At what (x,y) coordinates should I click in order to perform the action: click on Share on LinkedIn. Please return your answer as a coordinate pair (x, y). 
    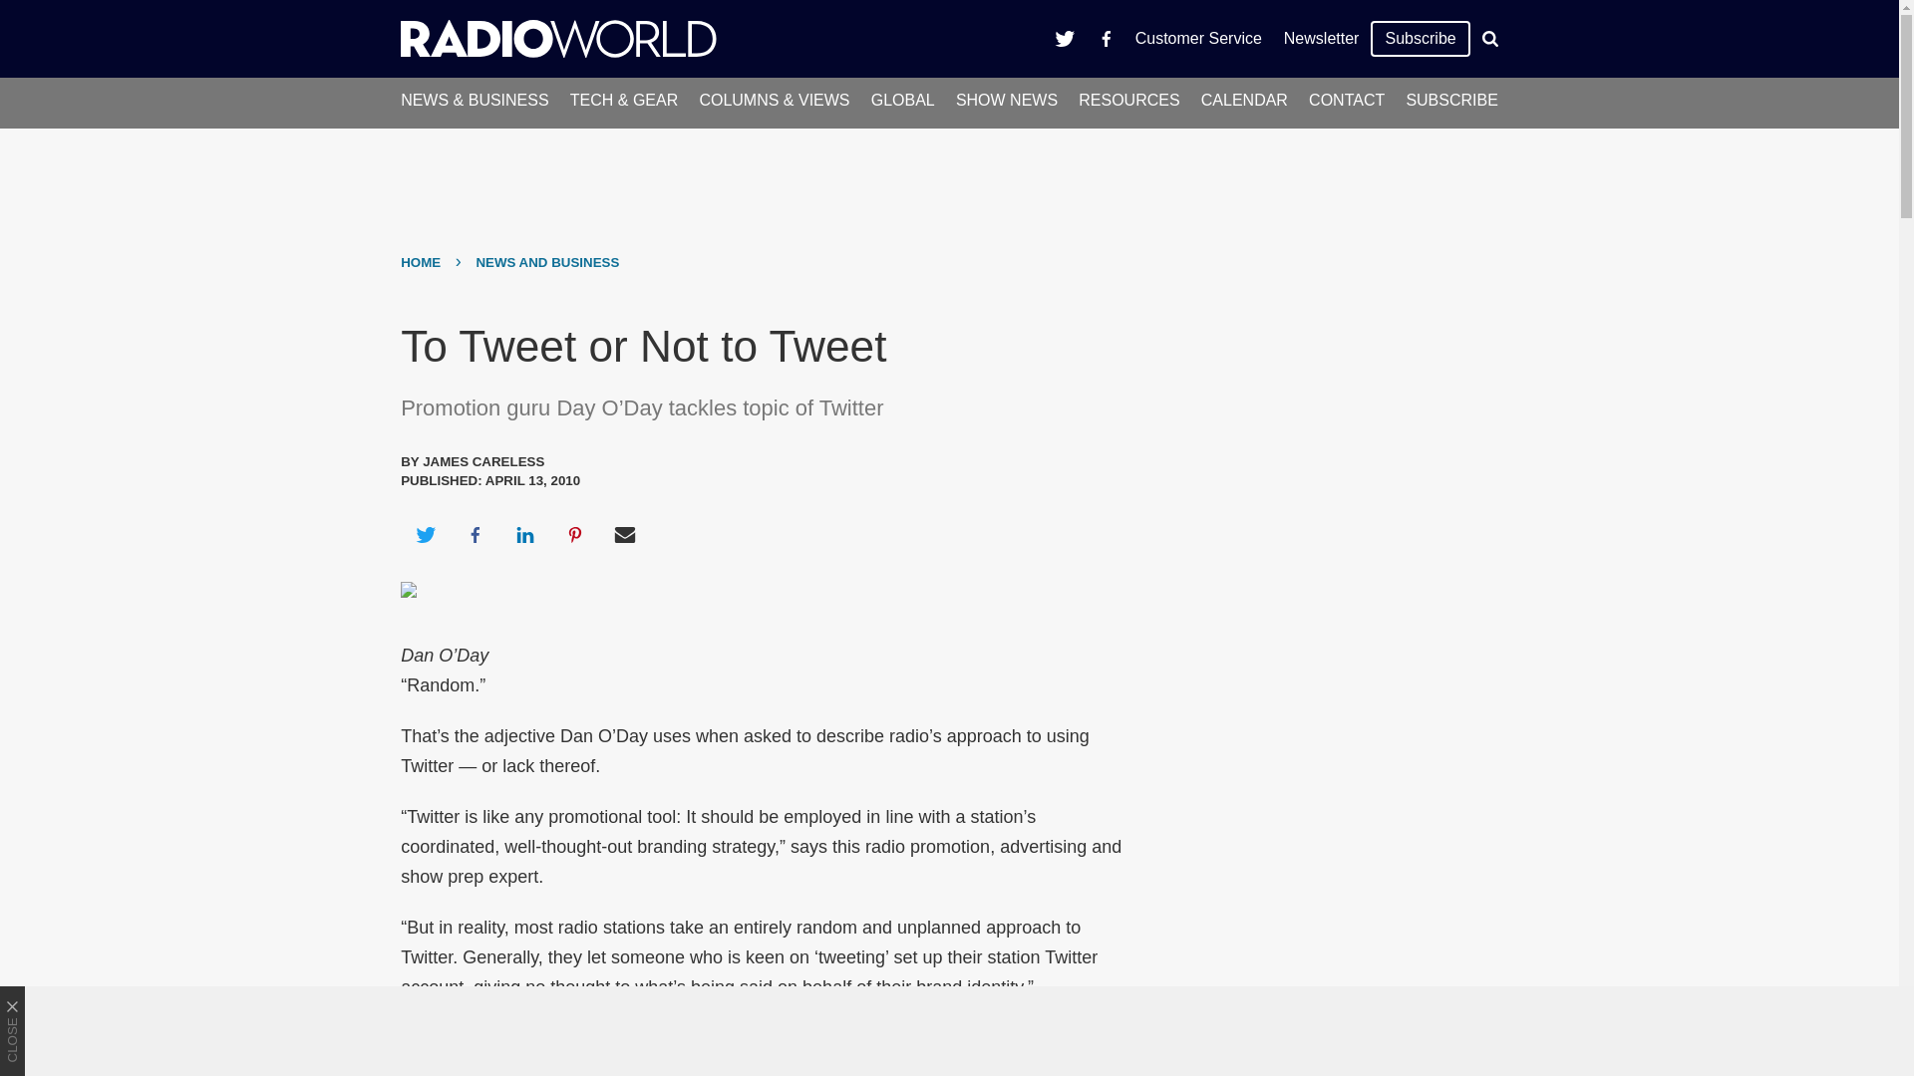
    Looking at the image, I should click on (524, 534).